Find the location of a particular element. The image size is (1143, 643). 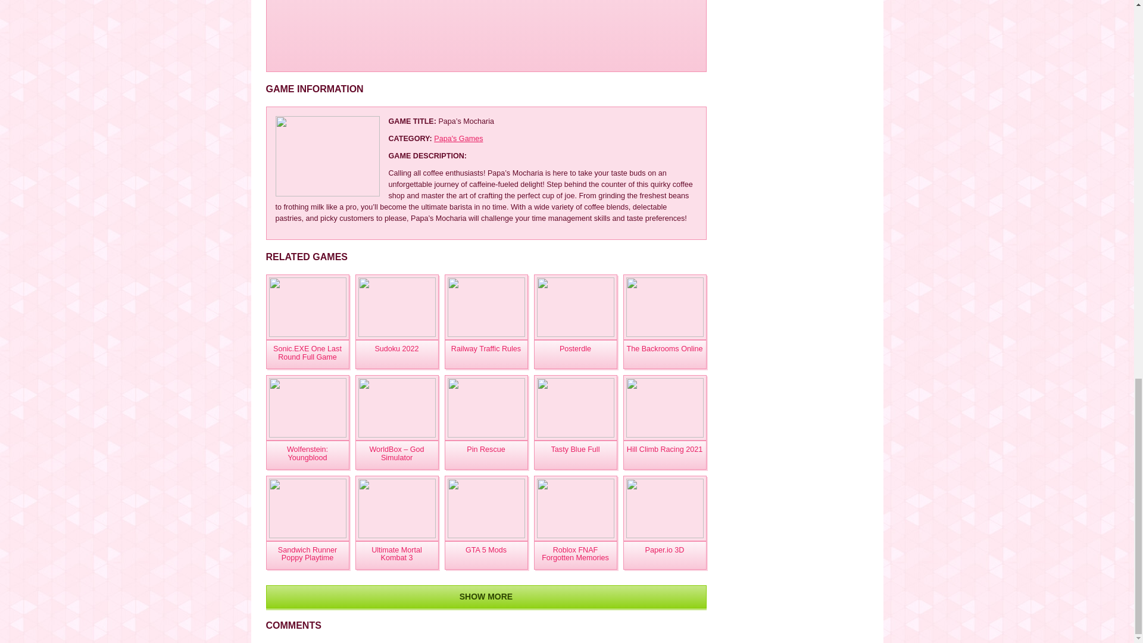

Railway Traffic Rules is located at coordinates (486, 354).